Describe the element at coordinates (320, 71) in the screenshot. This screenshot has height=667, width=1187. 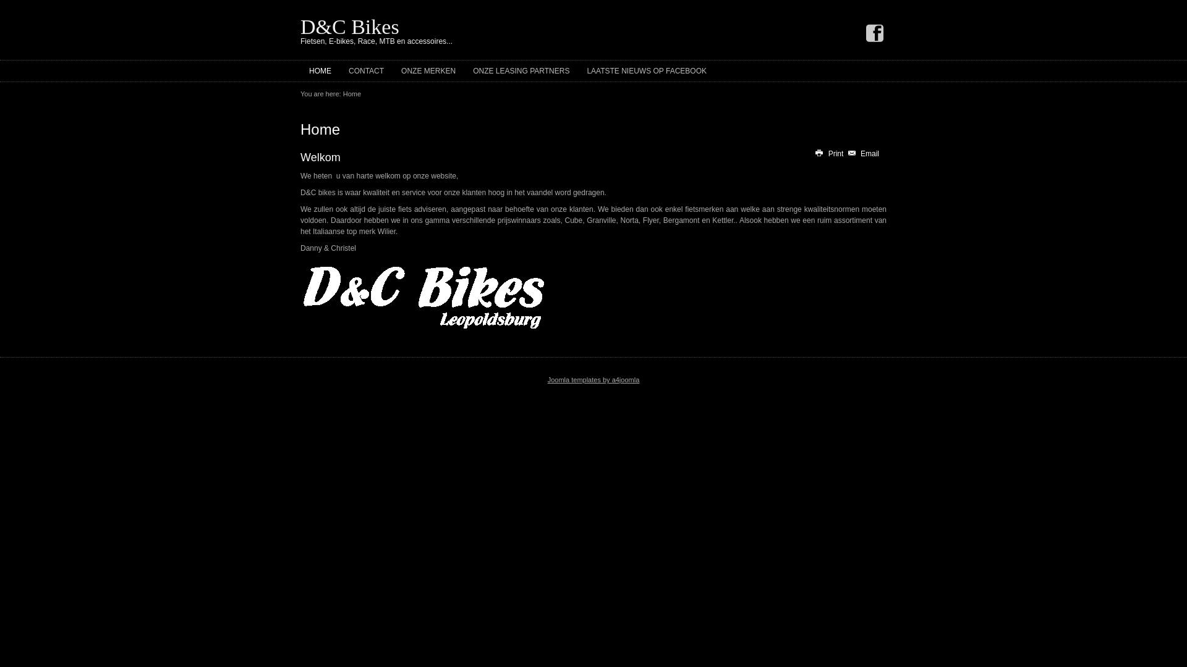
I see `HOME` at that location.